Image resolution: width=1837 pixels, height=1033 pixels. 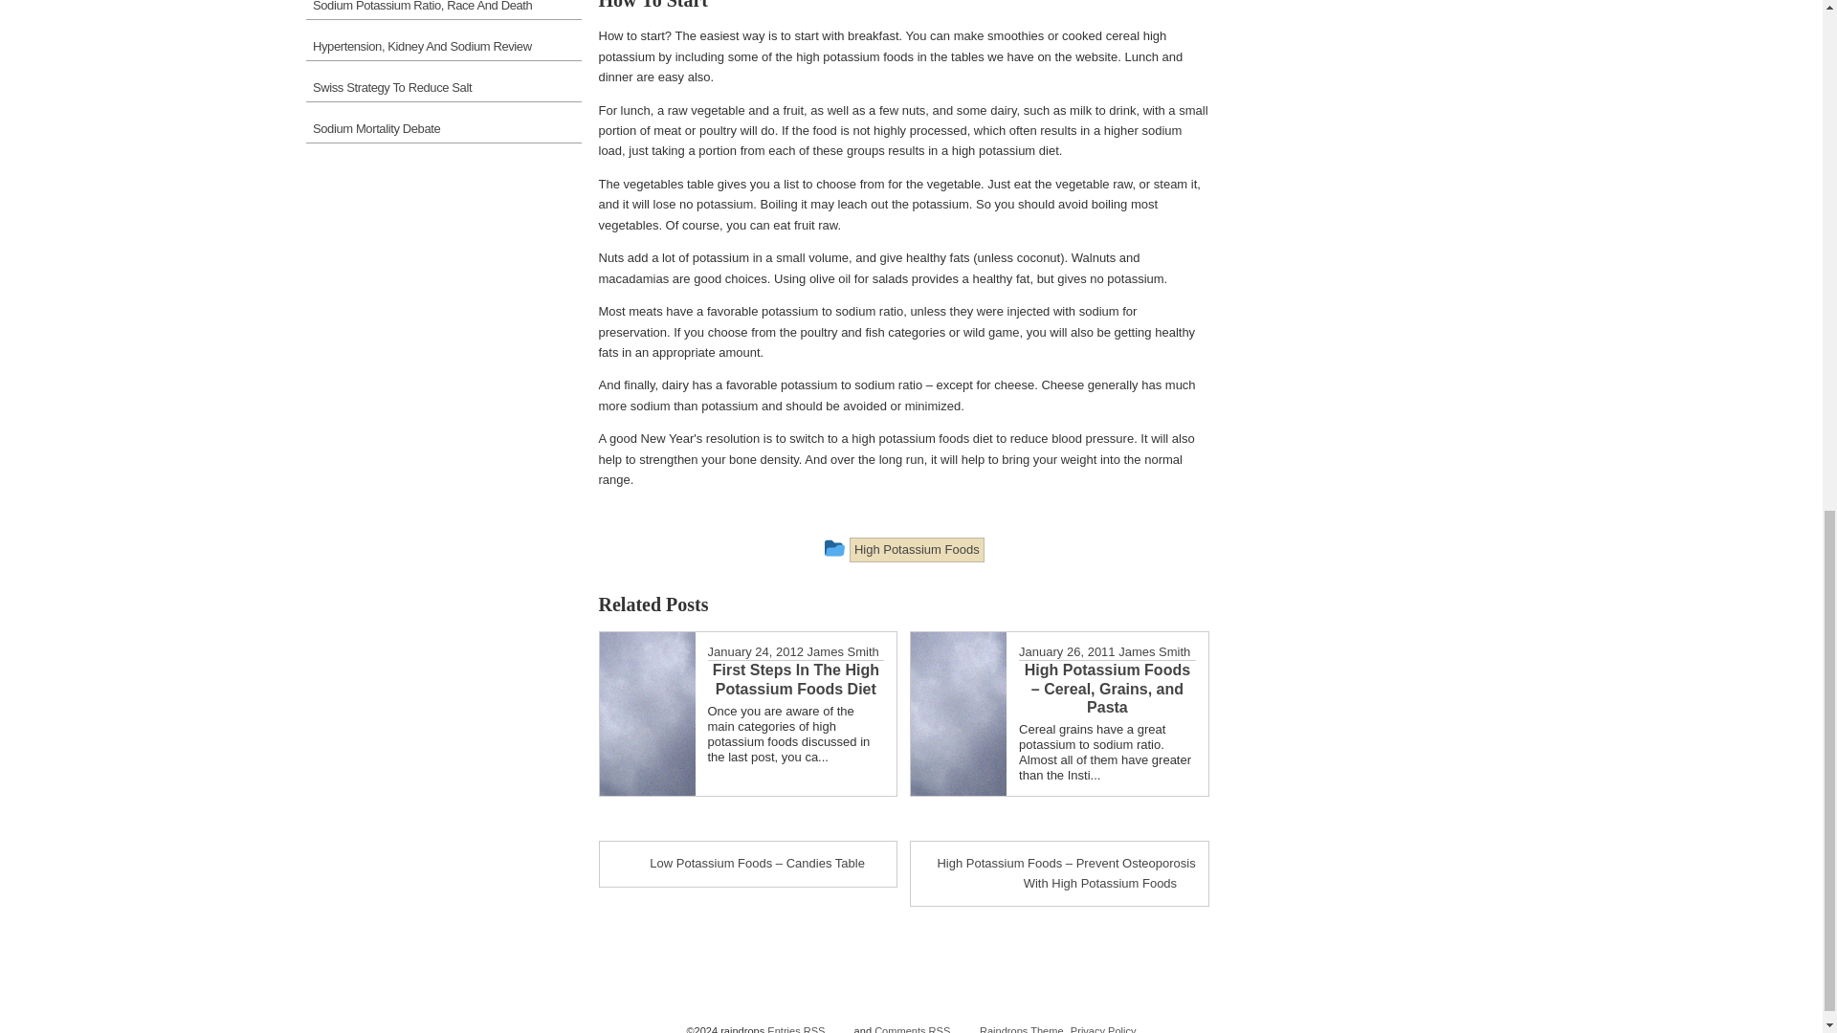 What do you see at coordinates (844, 651) in the screenshot?
I see `James Smith` at bounding box center [844, 651].